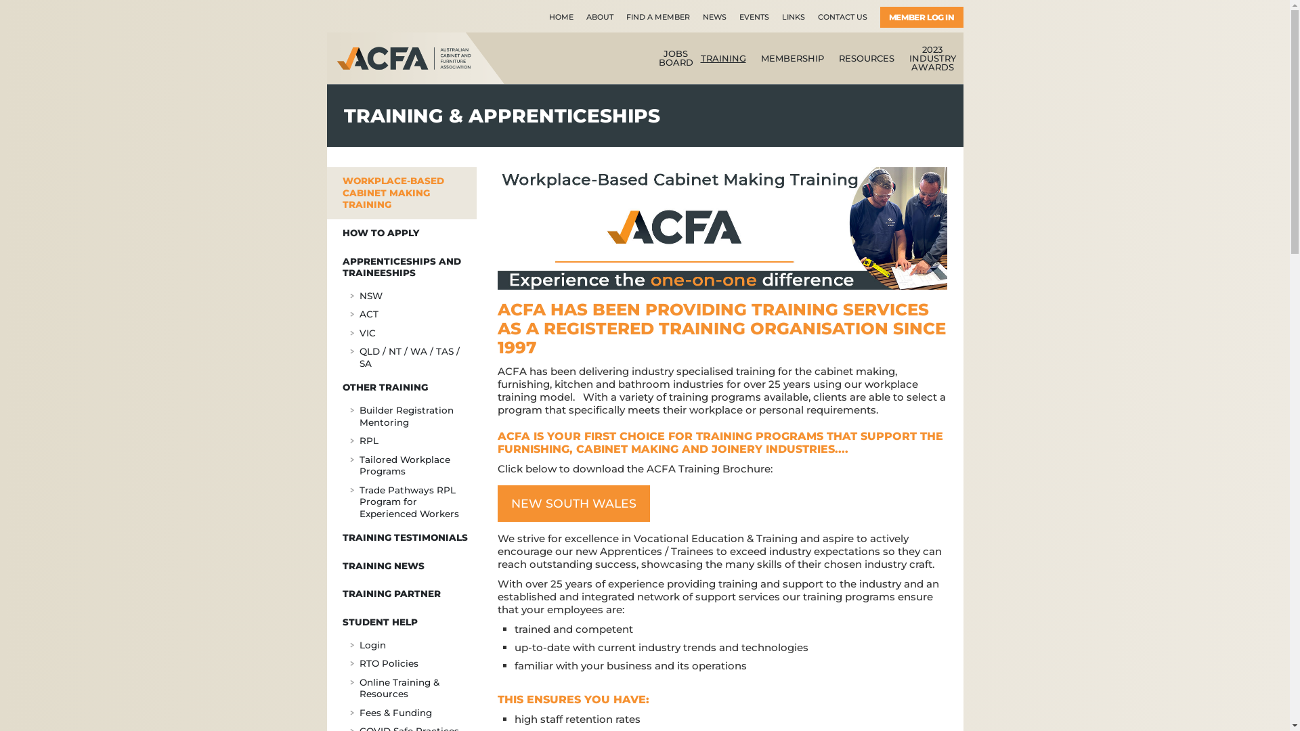 Image resolution: width=1300 pixels, height=731 pixels. I want to click on 2023 INDUSTRY AWARDS, so click(933, 58).